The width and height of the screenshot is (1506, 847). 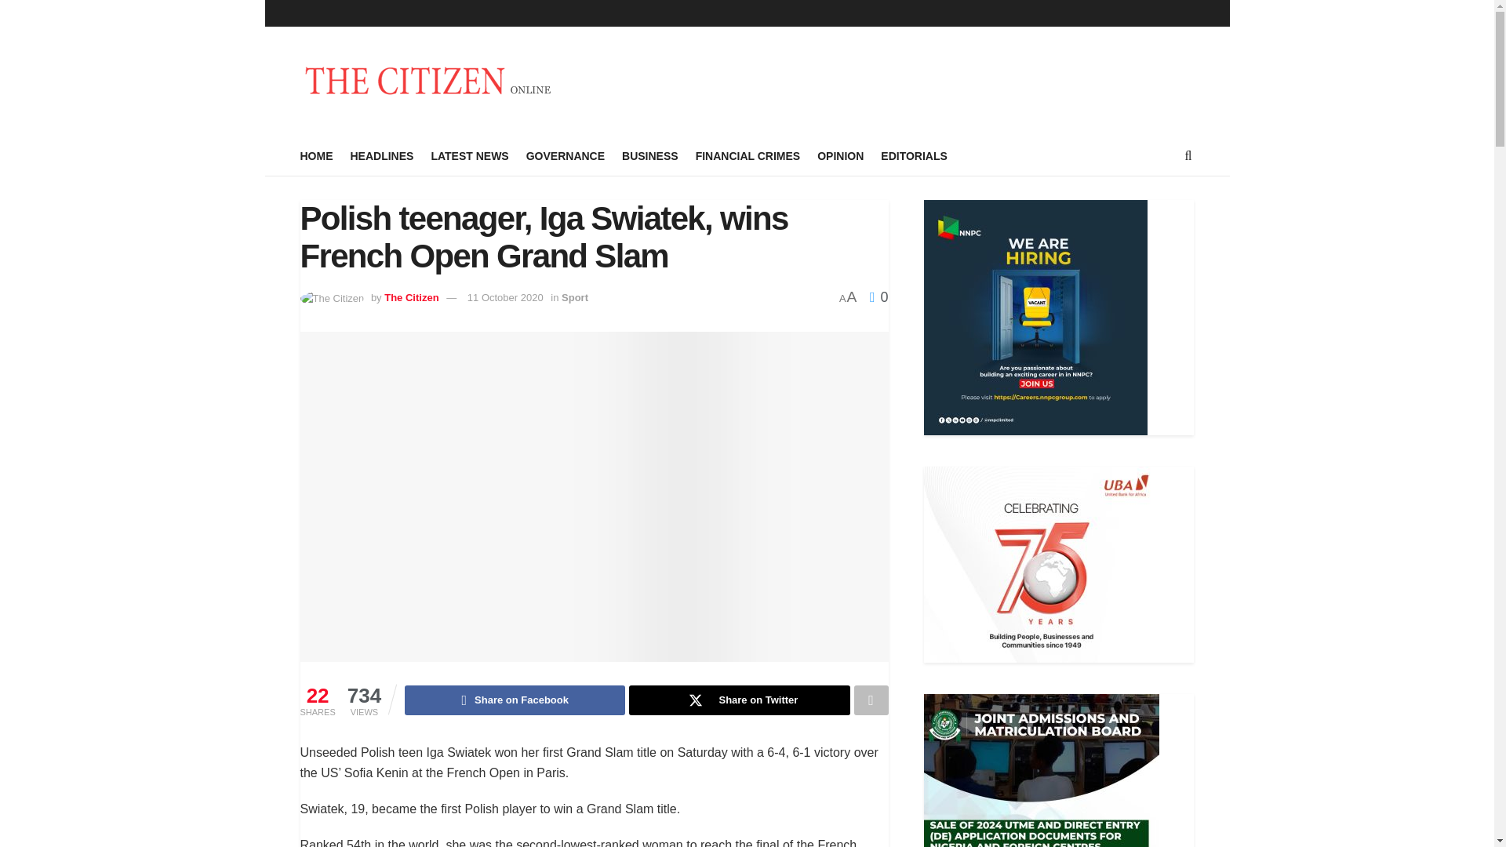 I want to click on Share on Facebook, so click(x=515, y=700).